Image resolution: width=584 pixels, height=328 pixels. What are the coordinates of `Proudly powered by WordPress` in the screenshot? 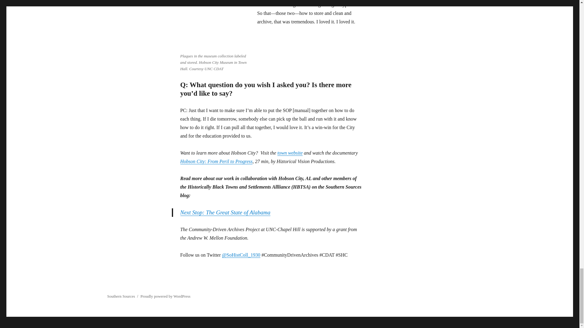 It's located at (165, 296).